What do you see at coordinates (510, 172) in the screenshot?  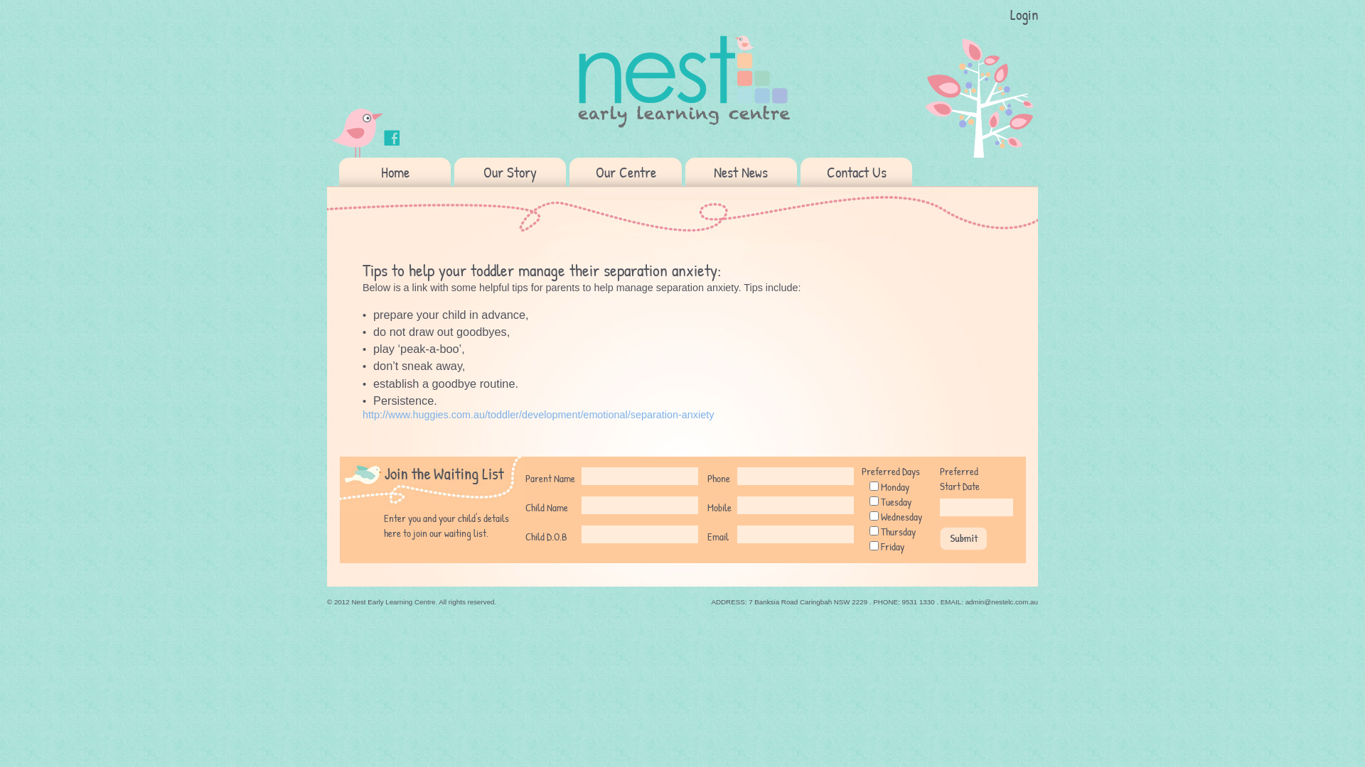 I see `Our Story` at bounding box center [510, 172].